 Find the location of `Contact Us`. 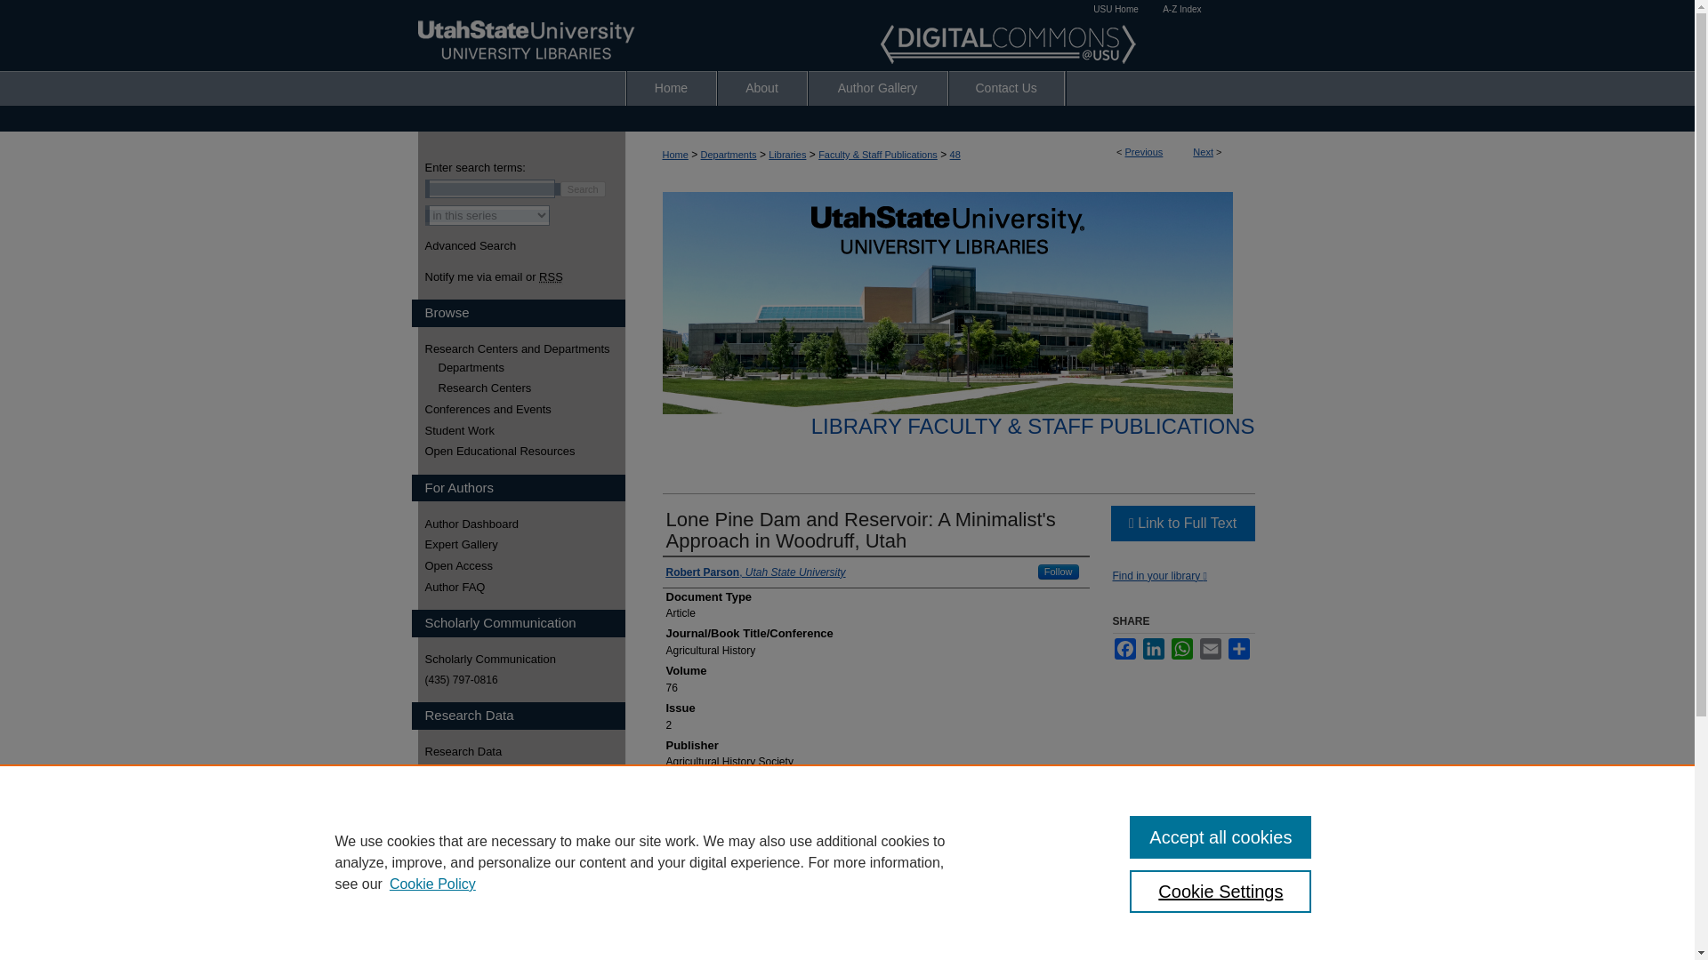

Contact Us is located at coordinates (1005, 87).